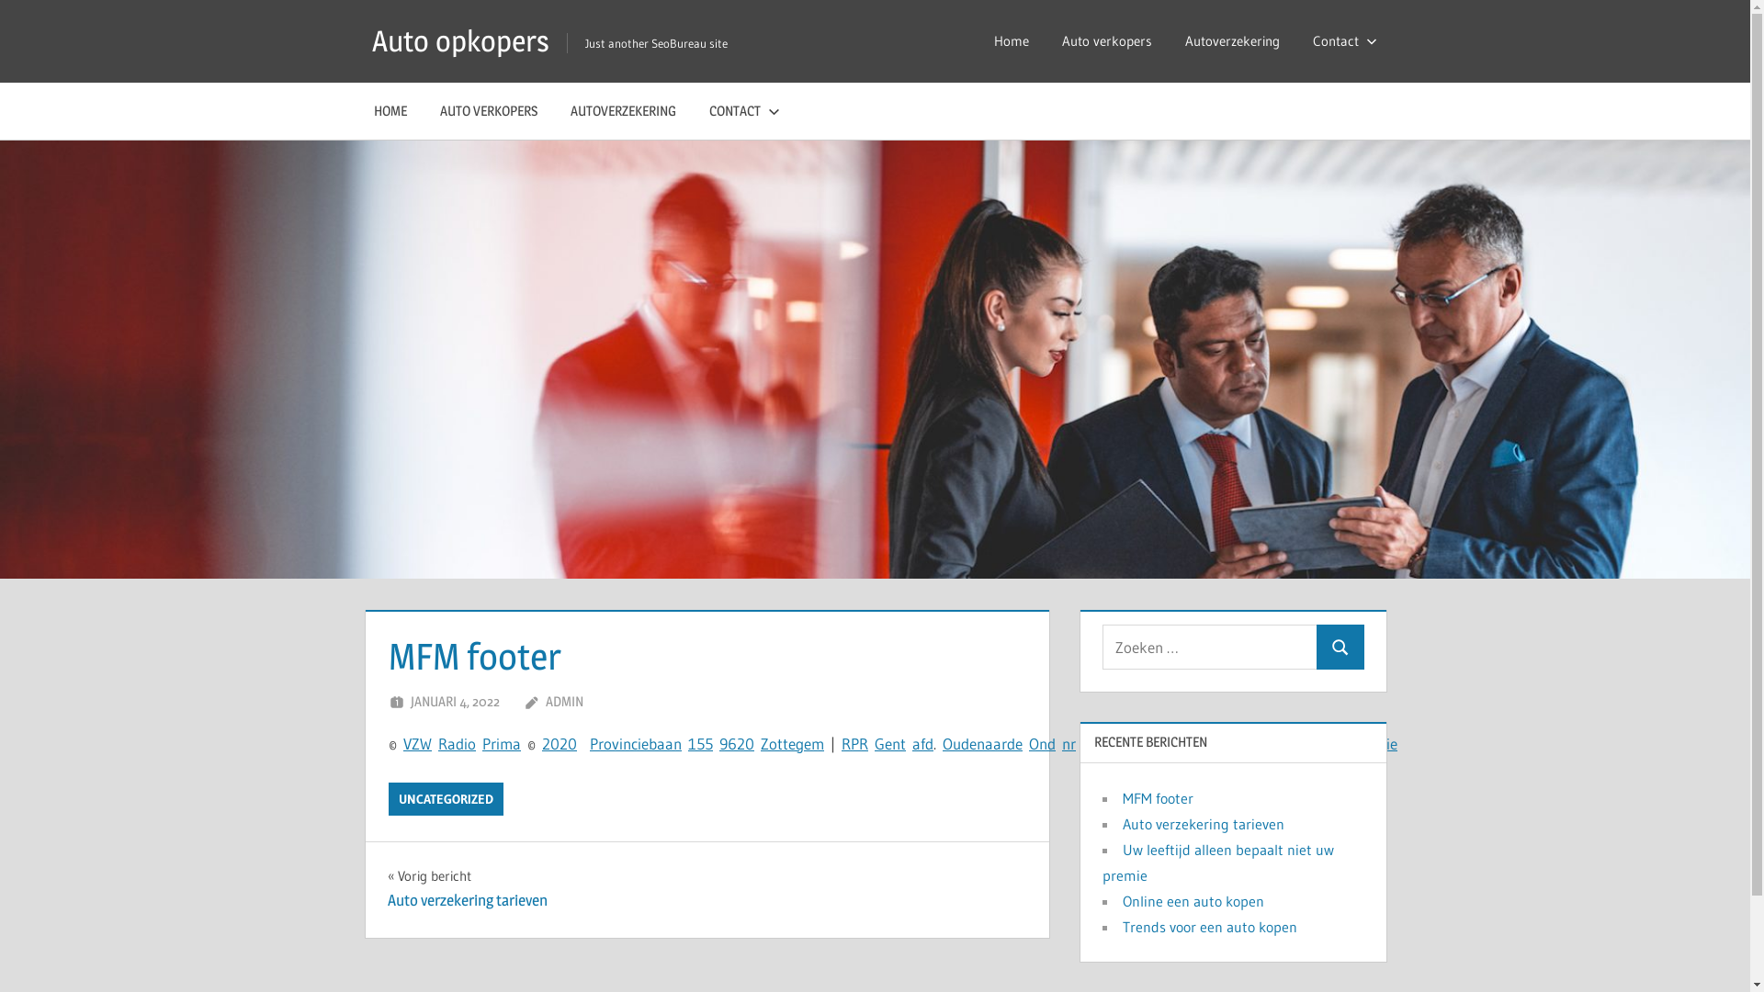 The image size is (1764, 992). I want to click on JANUARI 4, 2022, so click(456, 702).